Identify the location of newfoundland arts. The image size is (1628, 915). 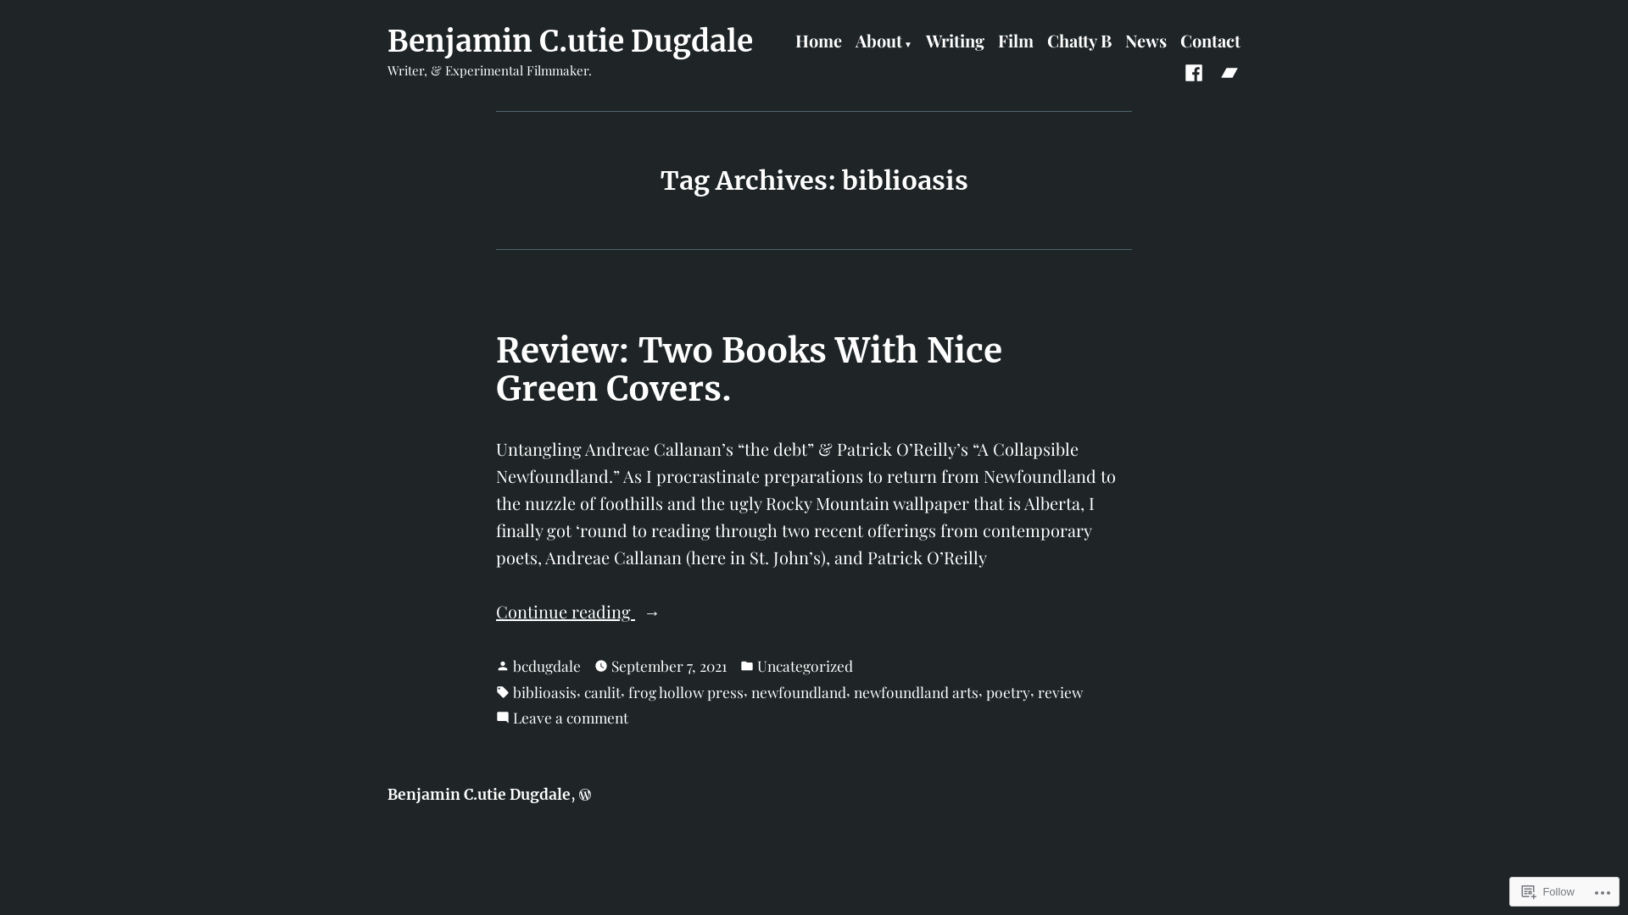
(916, 692).